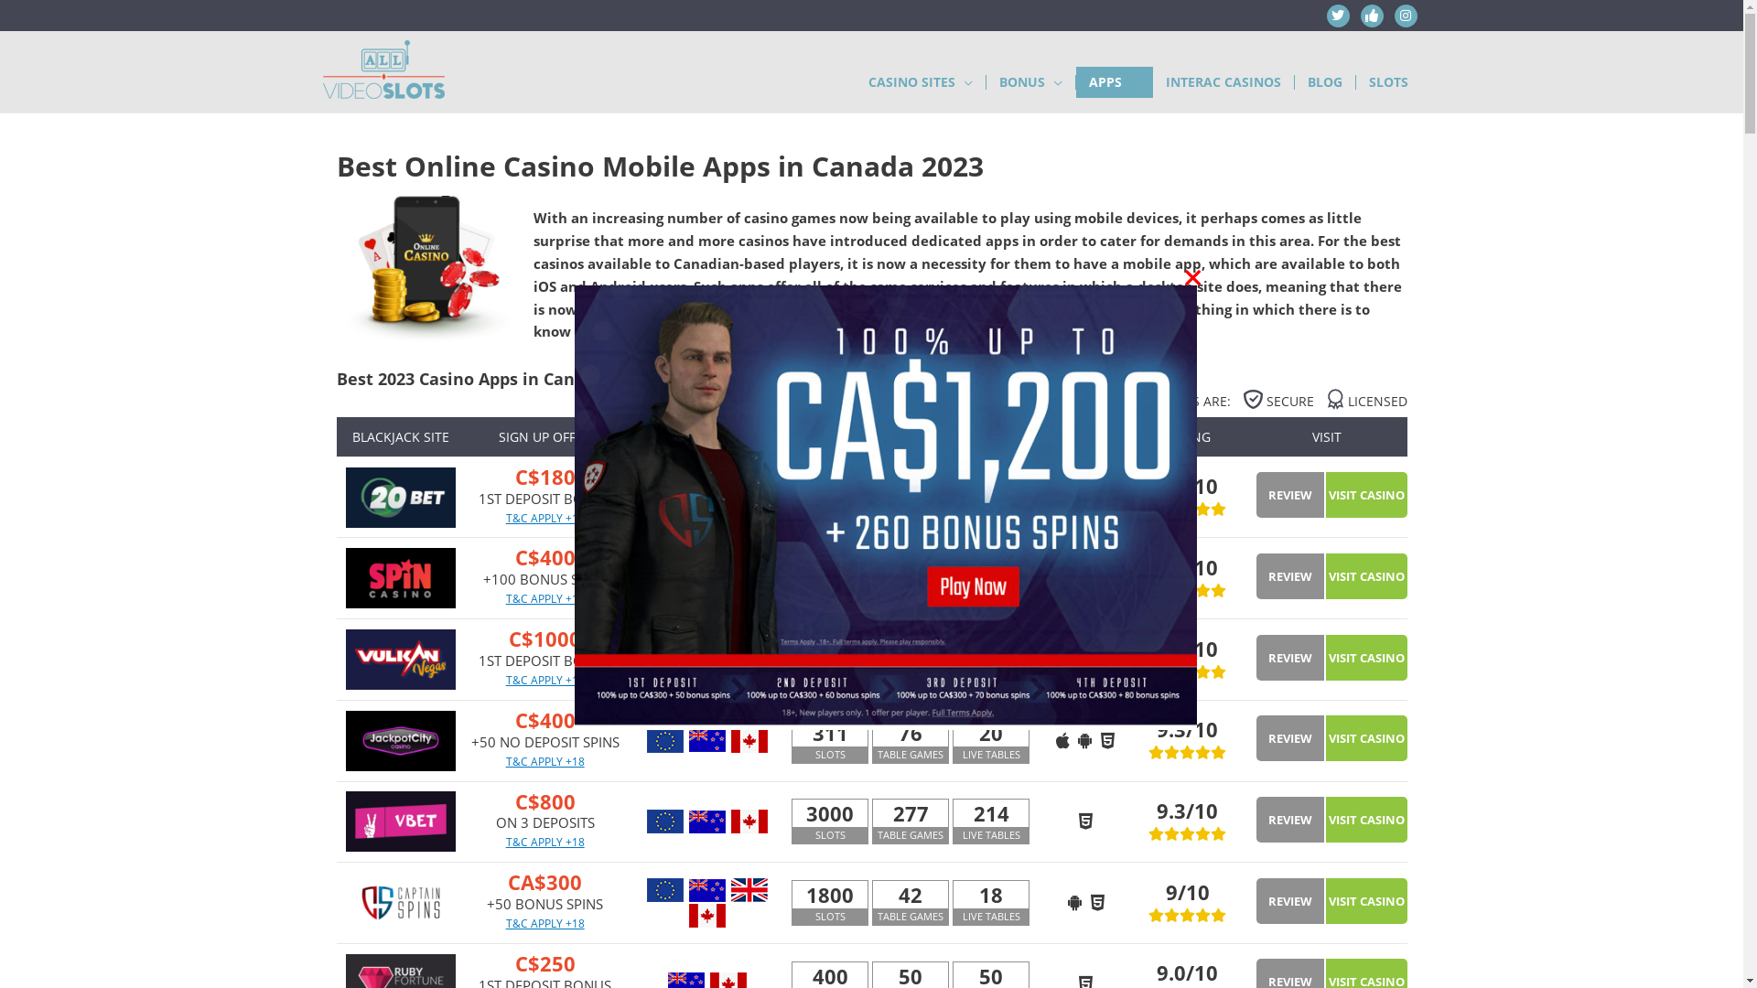 The image size is (1757, 988). I want to click on VISIT CASINO, so click(1367, 738).